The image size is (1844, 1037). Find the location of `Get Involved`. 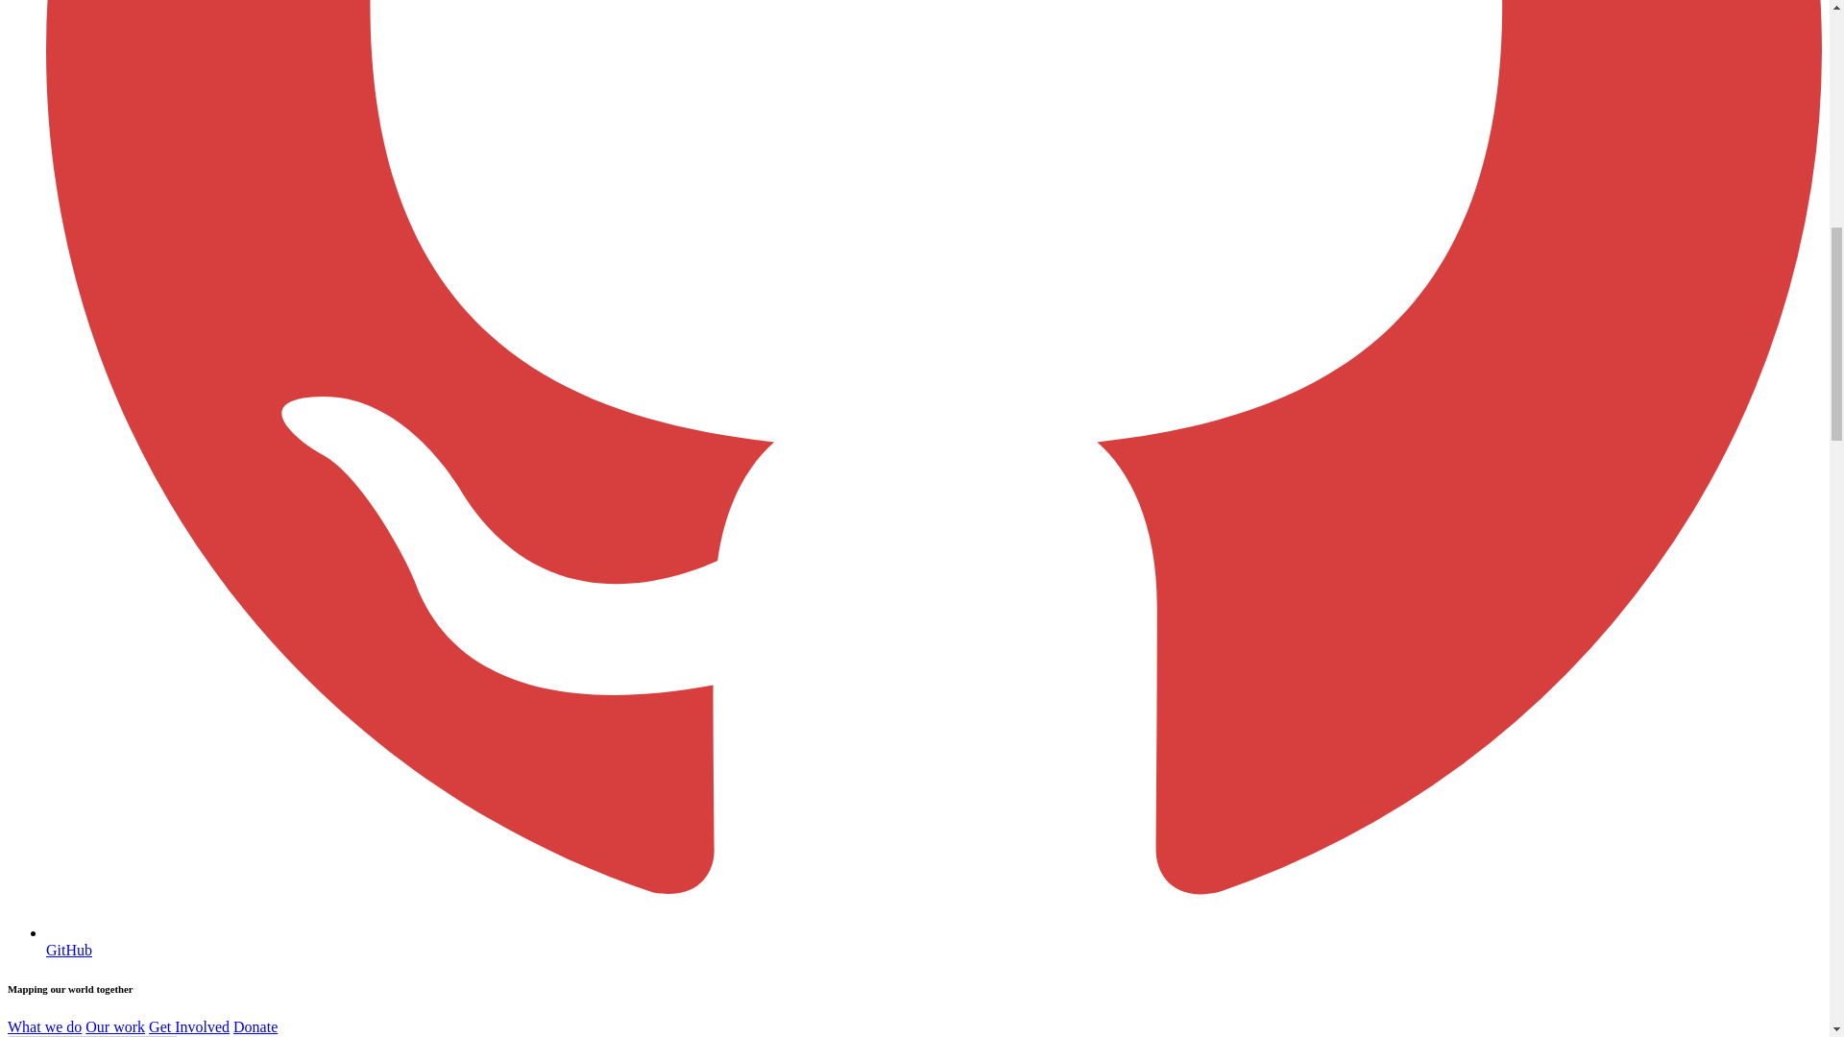

Get Involved is located at coordinates (188, 1025).